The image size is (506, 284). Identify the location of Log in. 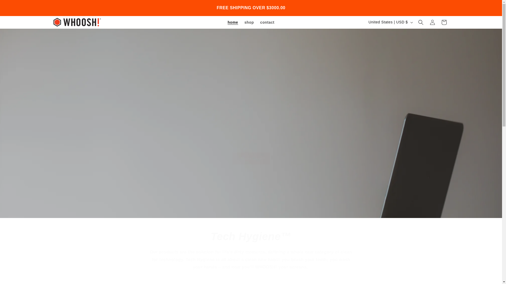
(432, 22).